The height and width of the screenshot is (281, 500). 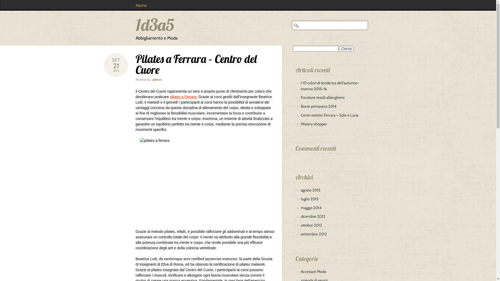 I want to click on maggio 2014, so click(x=311, y=208).